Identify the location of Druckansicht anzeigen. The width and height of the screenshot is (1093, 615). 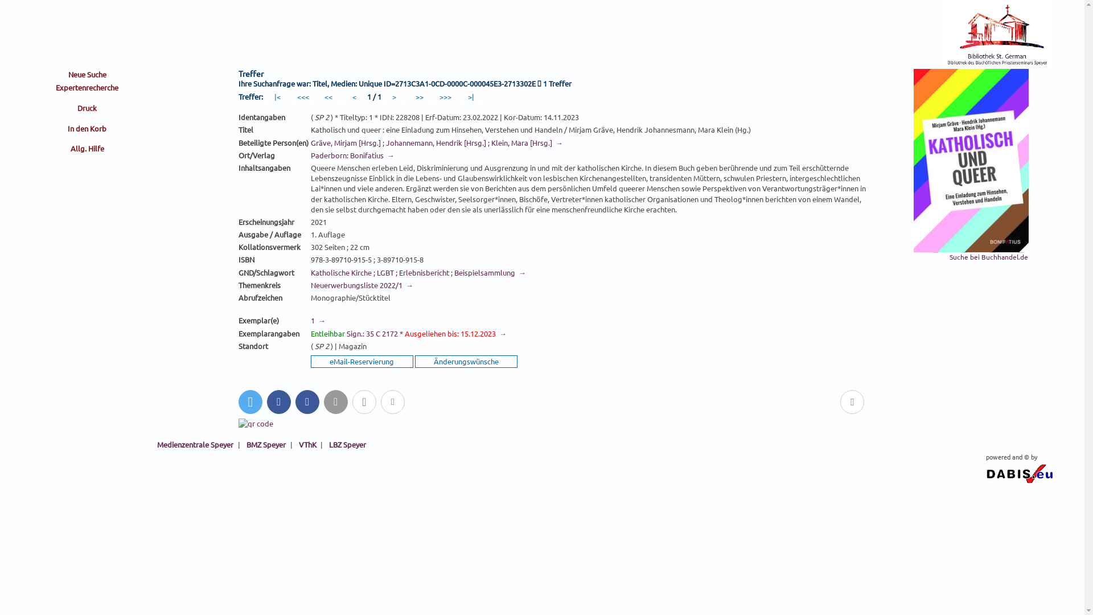
(87, 108).